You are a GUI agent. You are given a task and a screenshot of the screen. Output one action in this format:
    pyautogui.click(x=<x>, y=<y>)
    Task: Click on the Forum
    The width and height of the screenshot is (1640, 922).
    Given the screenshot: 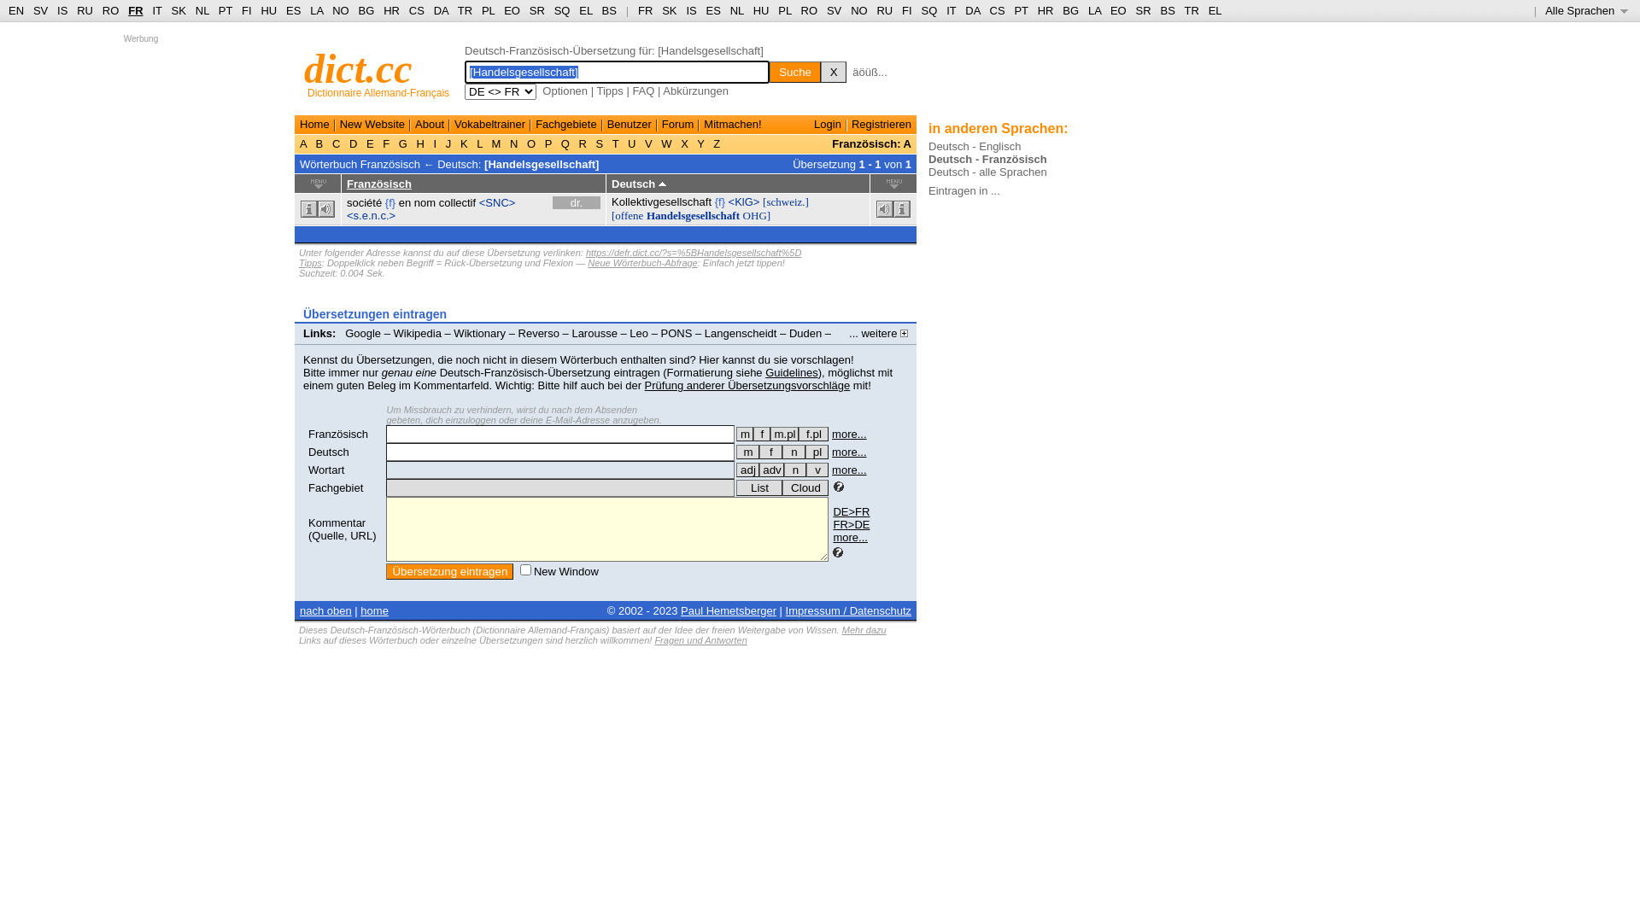 What is the action you would take?
    pyautogui.click(x=678, y=125)
    